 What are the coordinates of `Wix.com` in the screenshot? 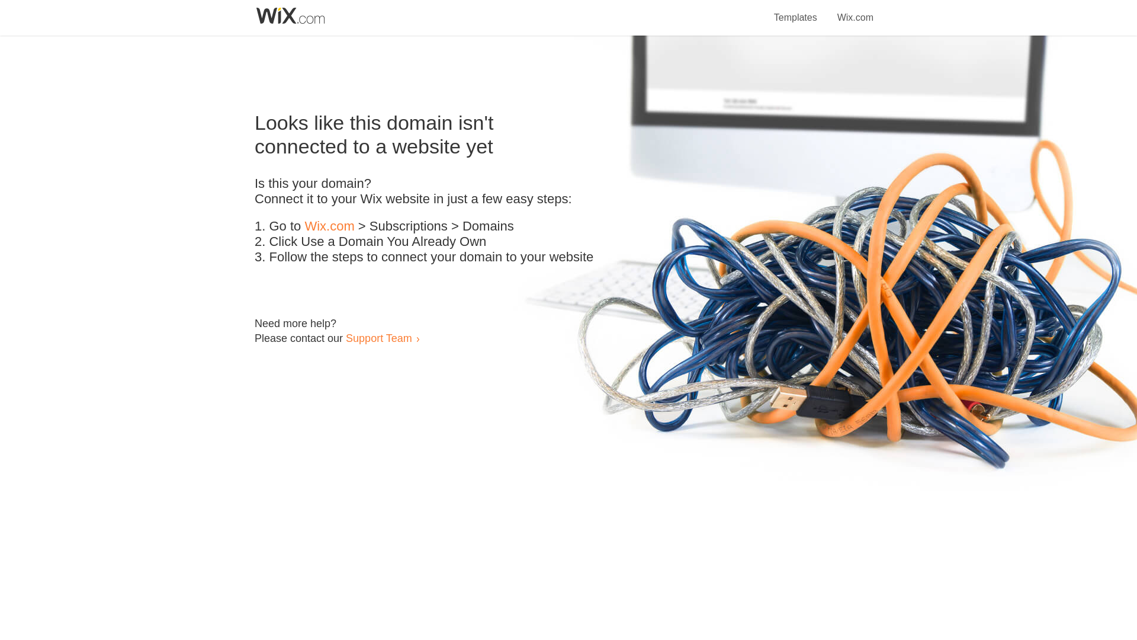 It's located at (855, 11).